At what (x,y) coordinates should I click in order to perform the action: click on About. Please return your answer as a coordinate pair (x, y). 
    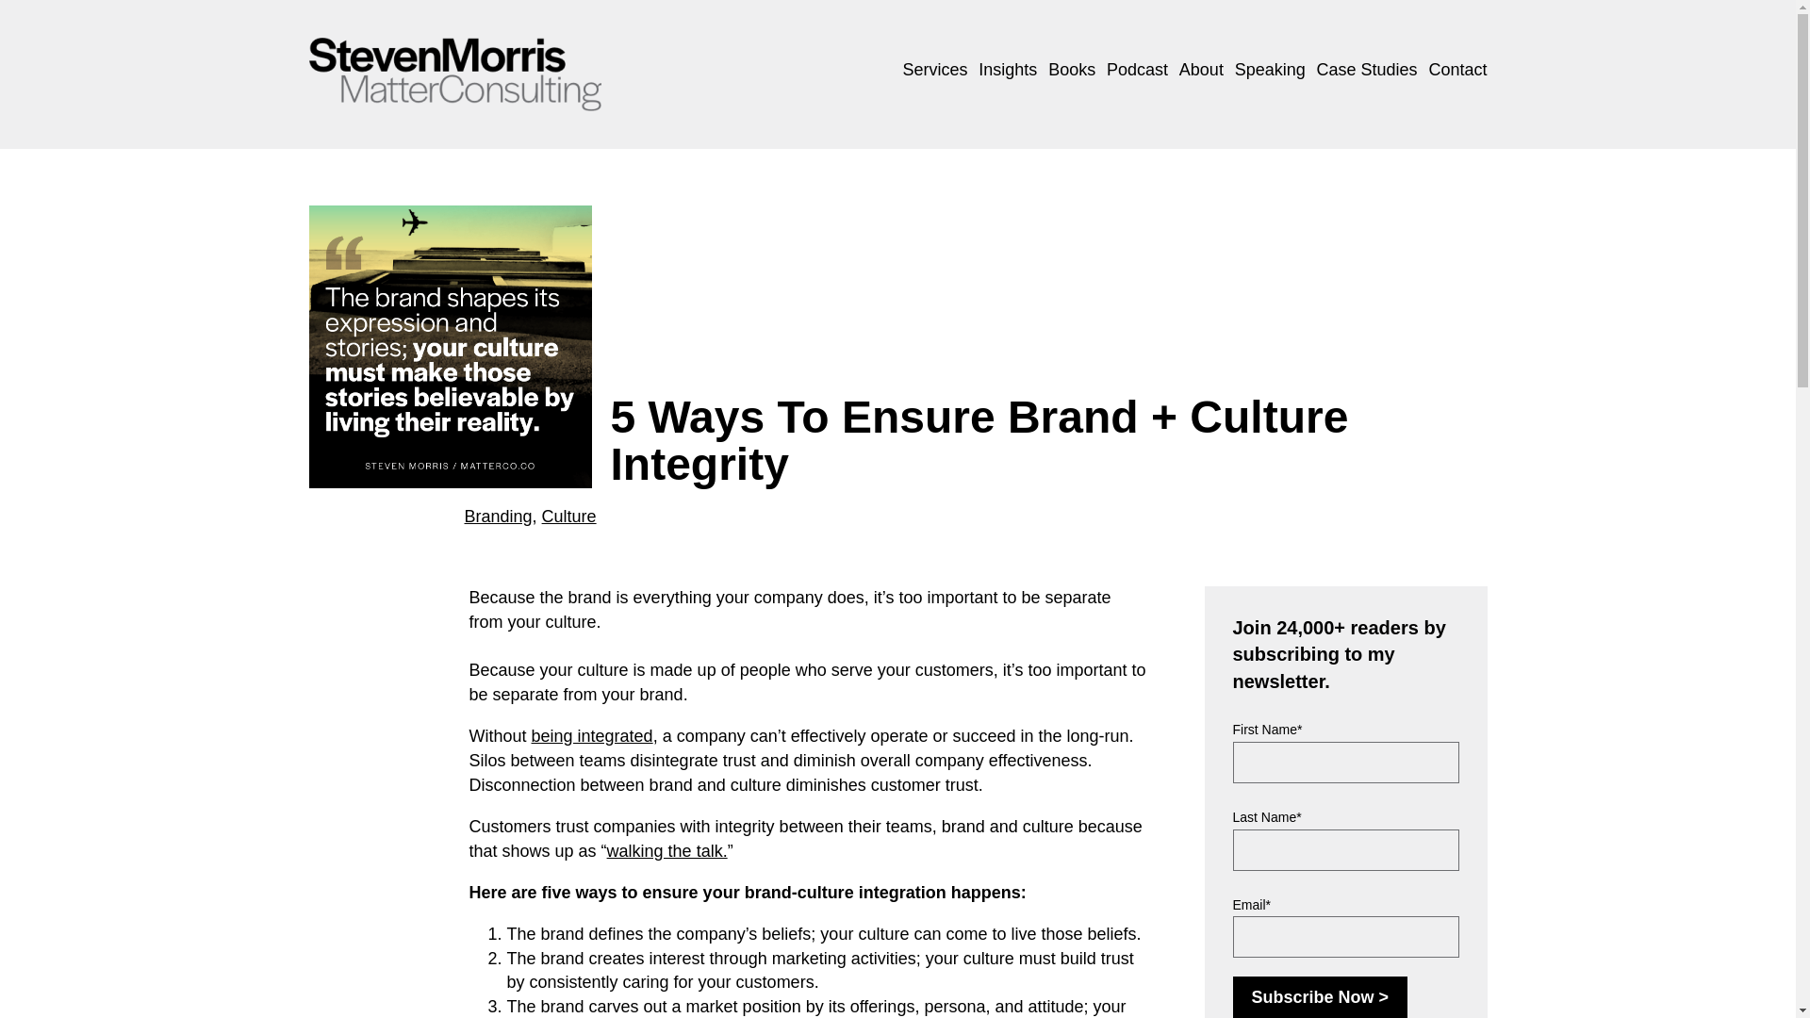
    Looking at the image, I should click on (1201, 74).